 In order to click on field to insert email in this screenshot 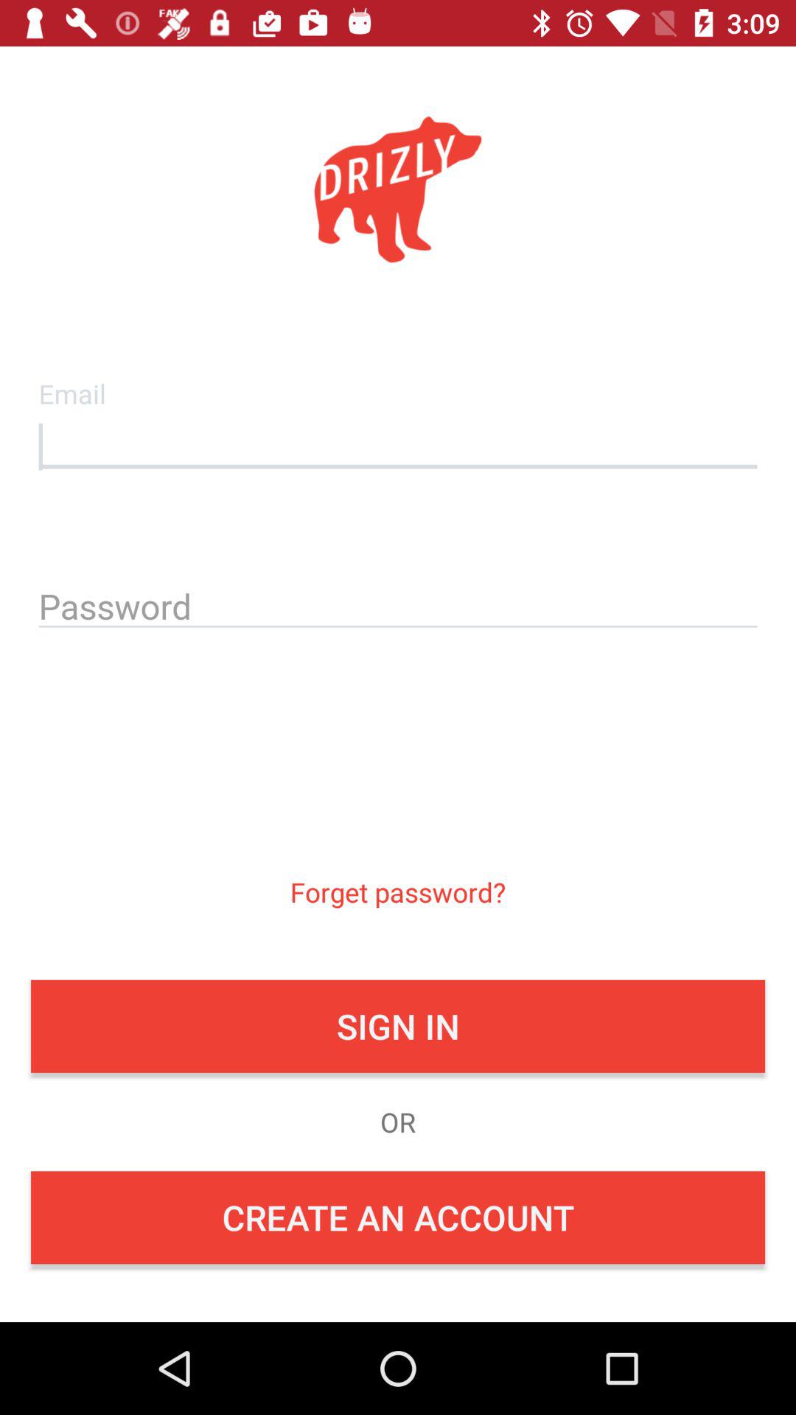, I will do `click(398, 443)`.